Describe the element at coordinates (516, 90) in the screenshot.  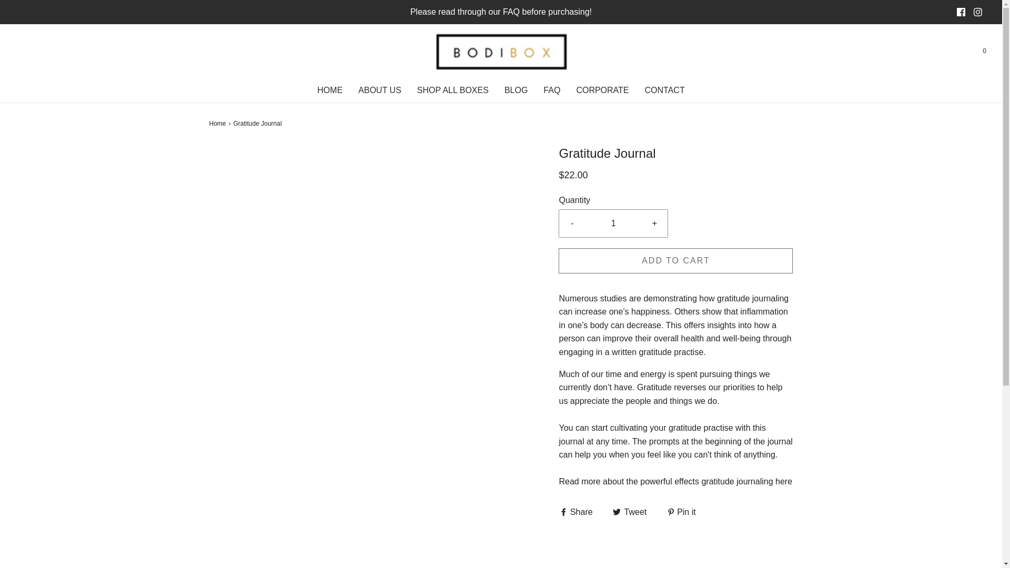
I see `BLOG` at that location.